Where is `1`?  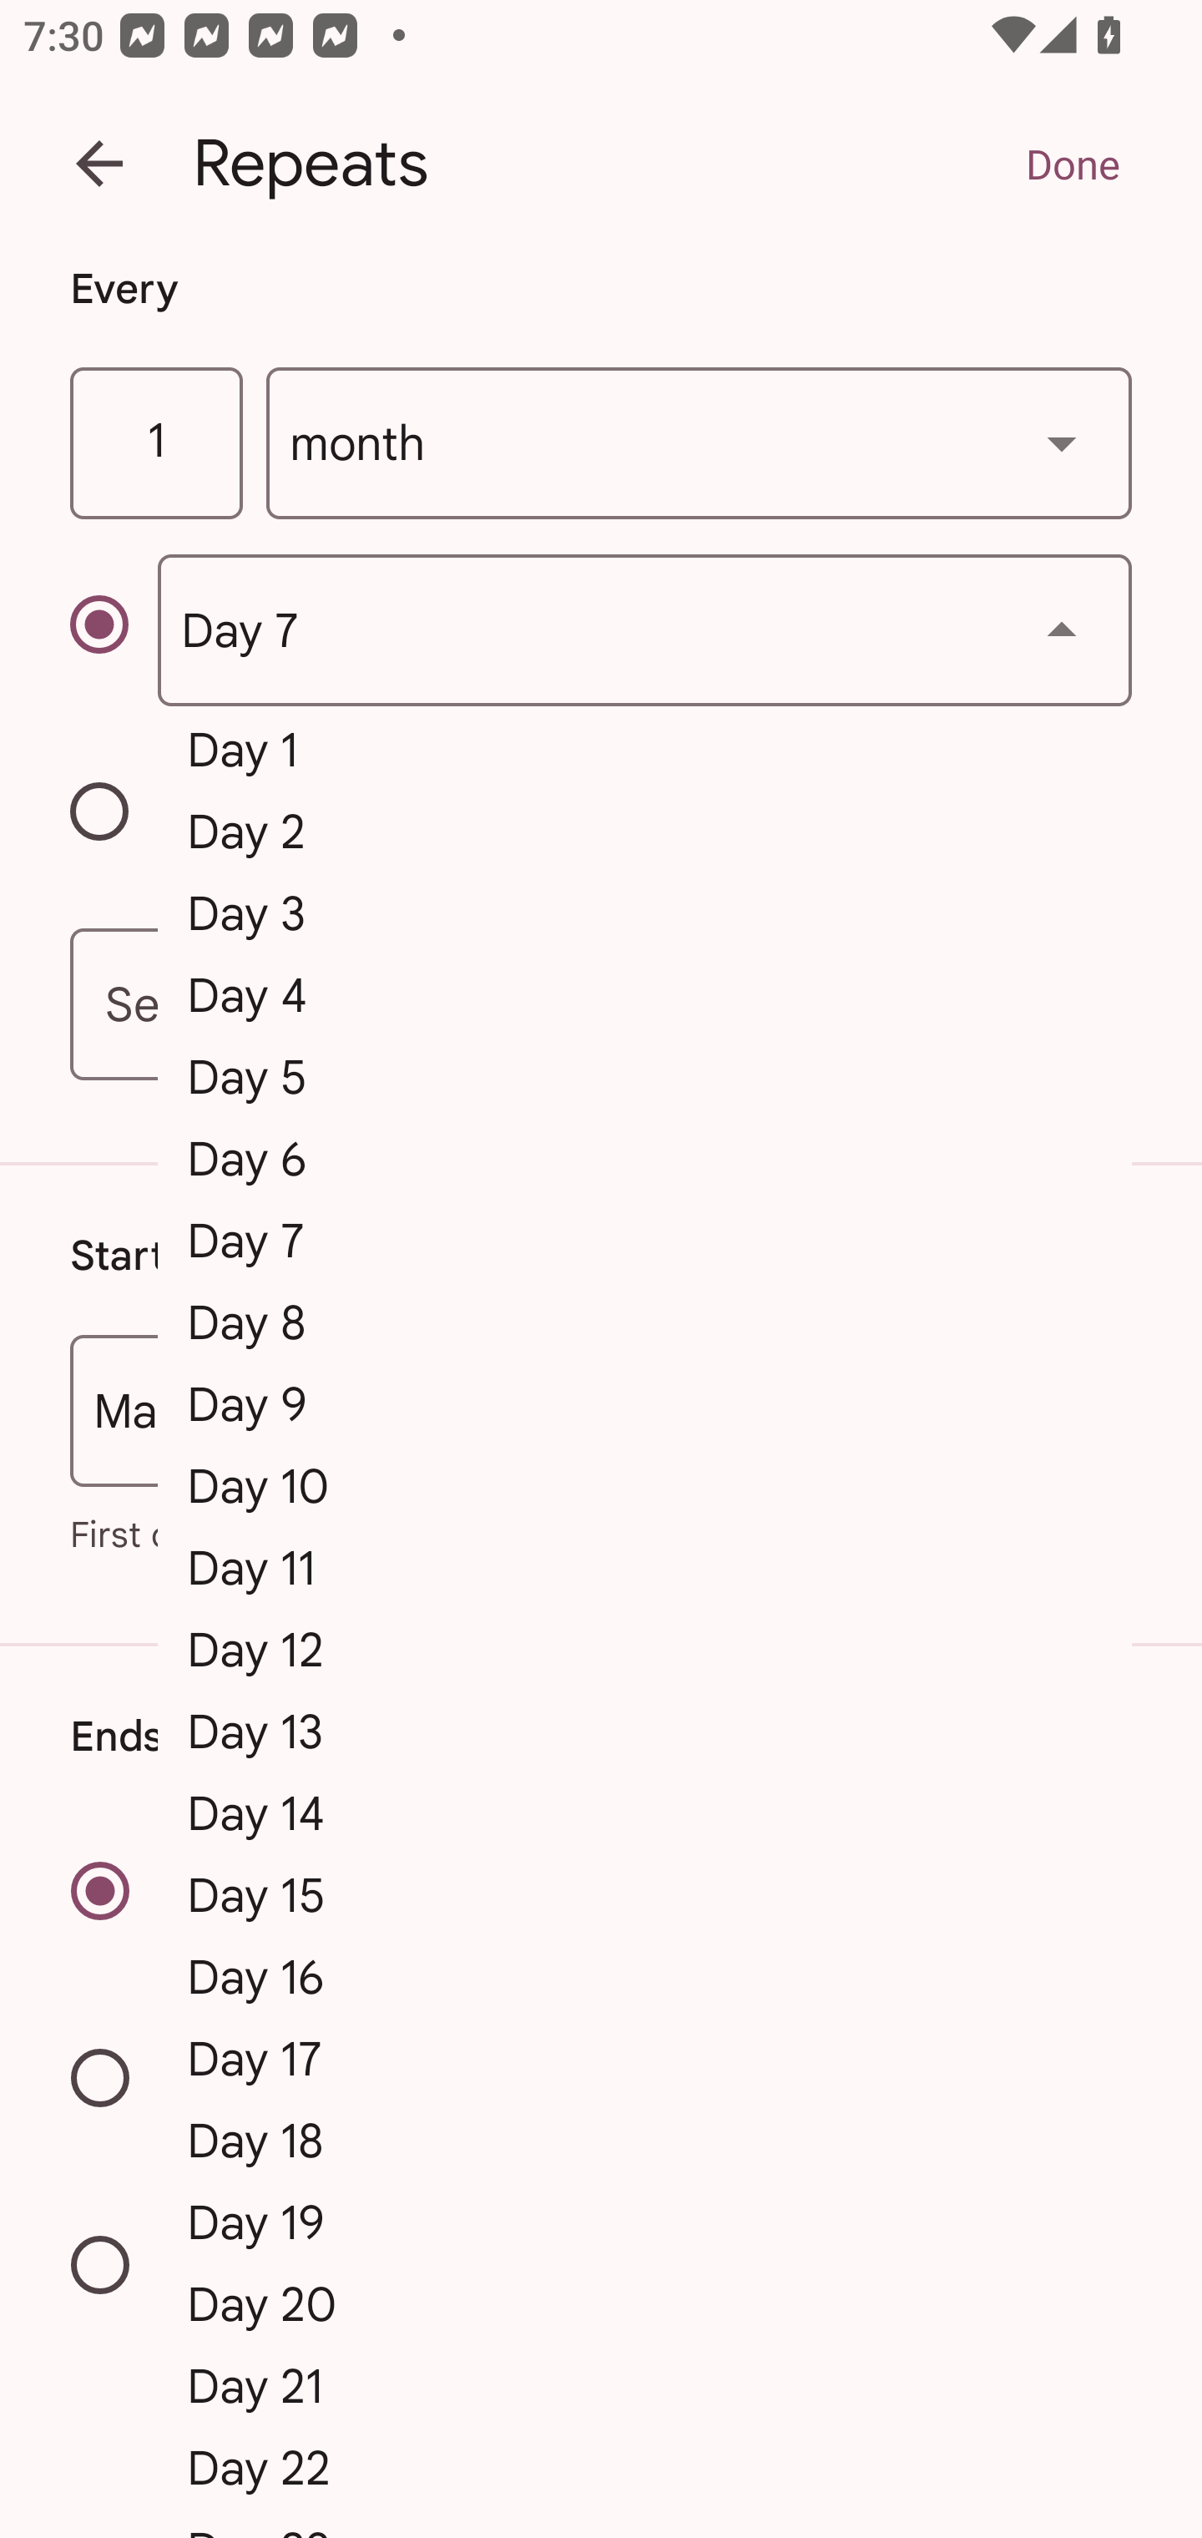
1 is located at coordinates (155, 444).